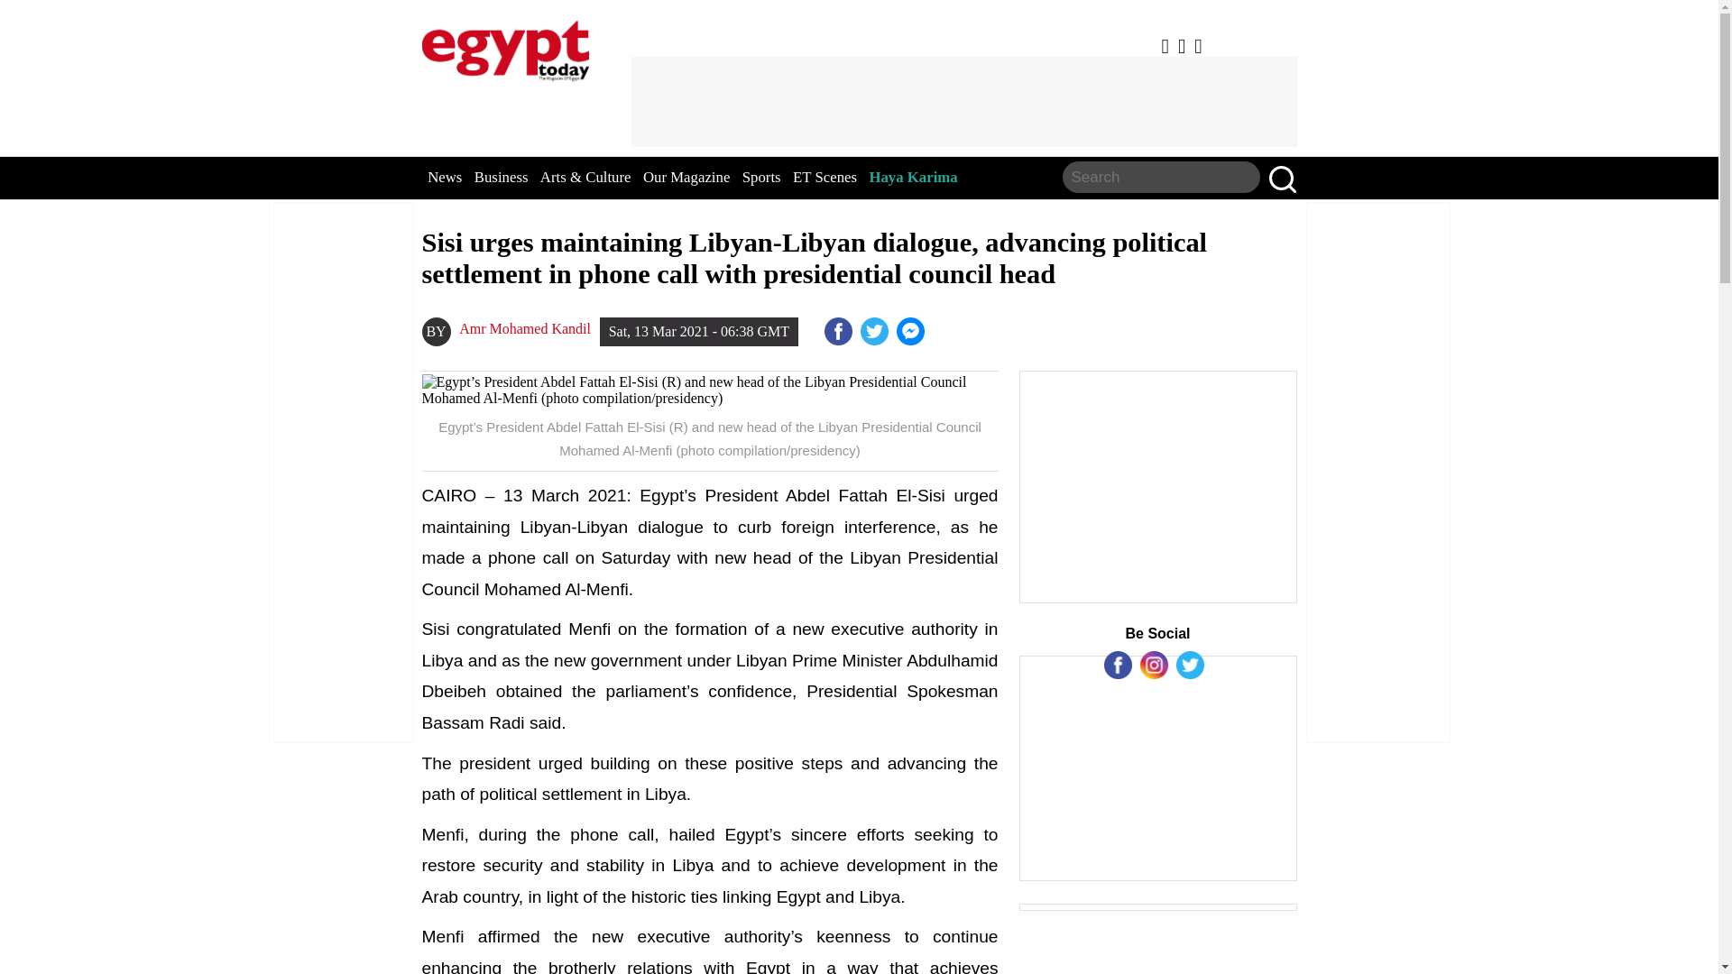 The width and height of the screenshot is (1732, 974). Describe the element at coordinates (825, 178) in the screenshot. I see `ET Scenes` at that location.